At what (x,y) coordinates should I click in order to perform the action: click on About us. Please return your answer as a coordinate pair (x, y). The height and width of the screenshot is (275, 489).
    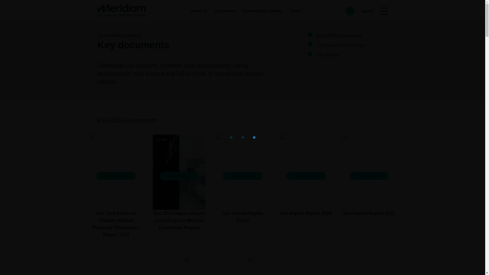
    Looking at the image, I should click on (198, 11).